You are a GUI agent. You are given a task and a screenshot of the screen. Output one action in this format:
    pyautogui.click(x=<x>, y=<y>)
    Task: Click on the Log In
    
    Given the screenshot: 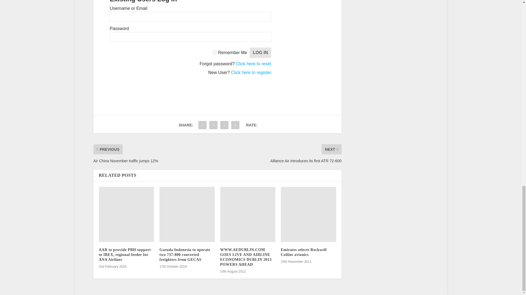 What is the action you would take?
    pyautogui.click(x=260, y=52)
    